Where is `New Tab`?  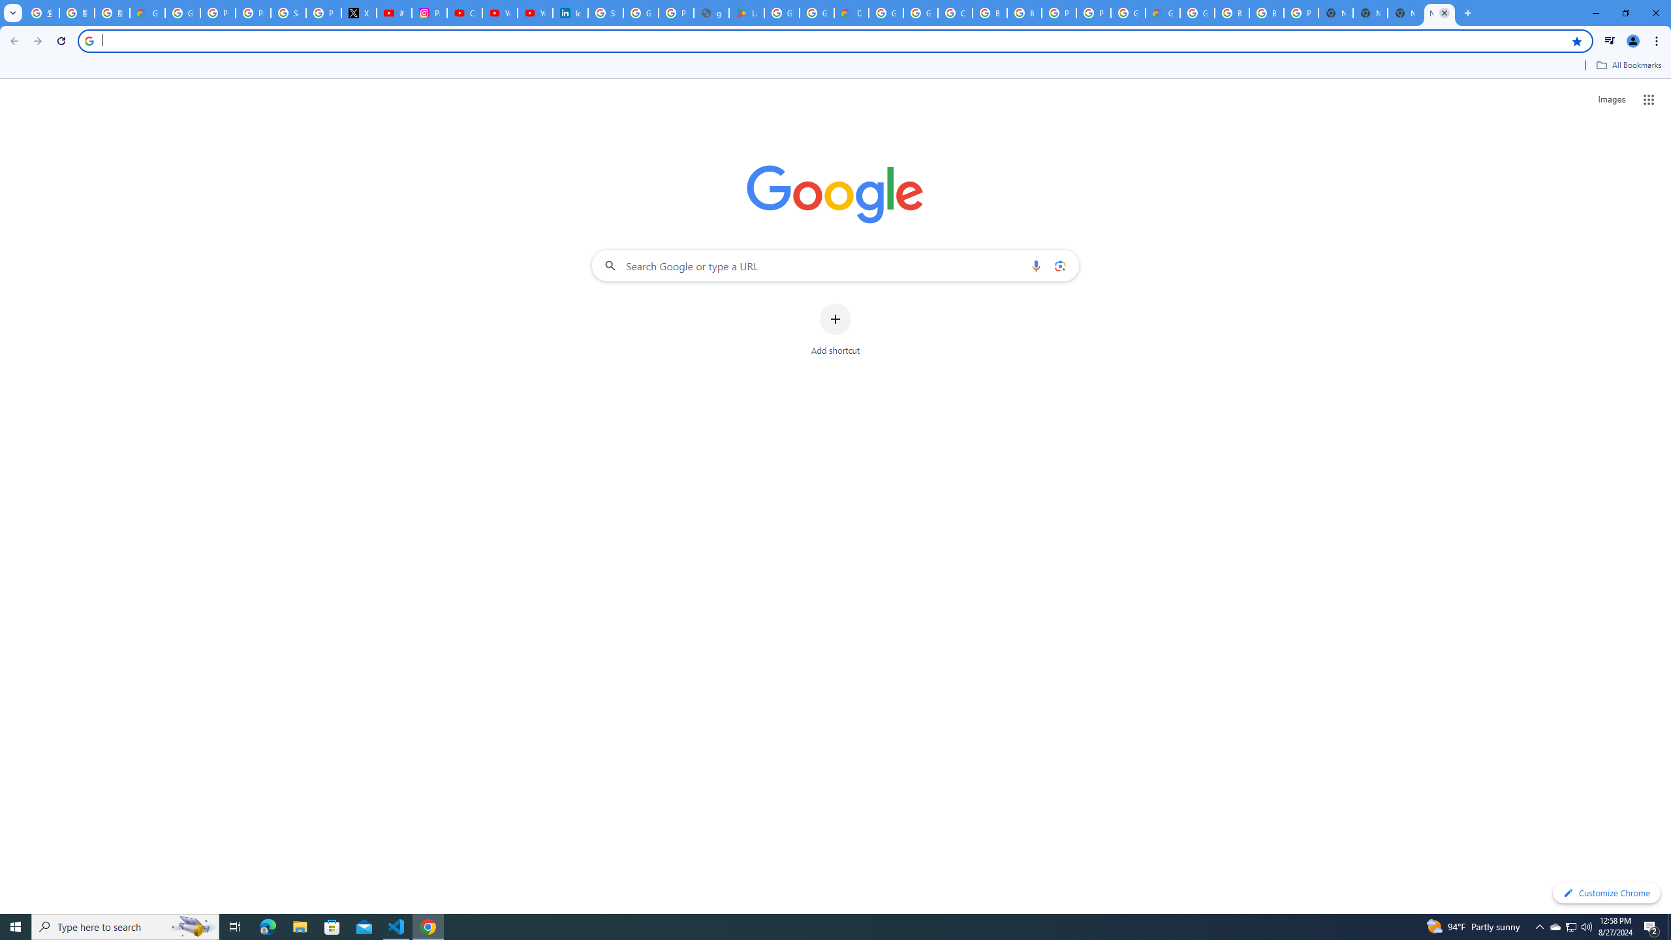 New Tab is located at coordinates (1335, 13).